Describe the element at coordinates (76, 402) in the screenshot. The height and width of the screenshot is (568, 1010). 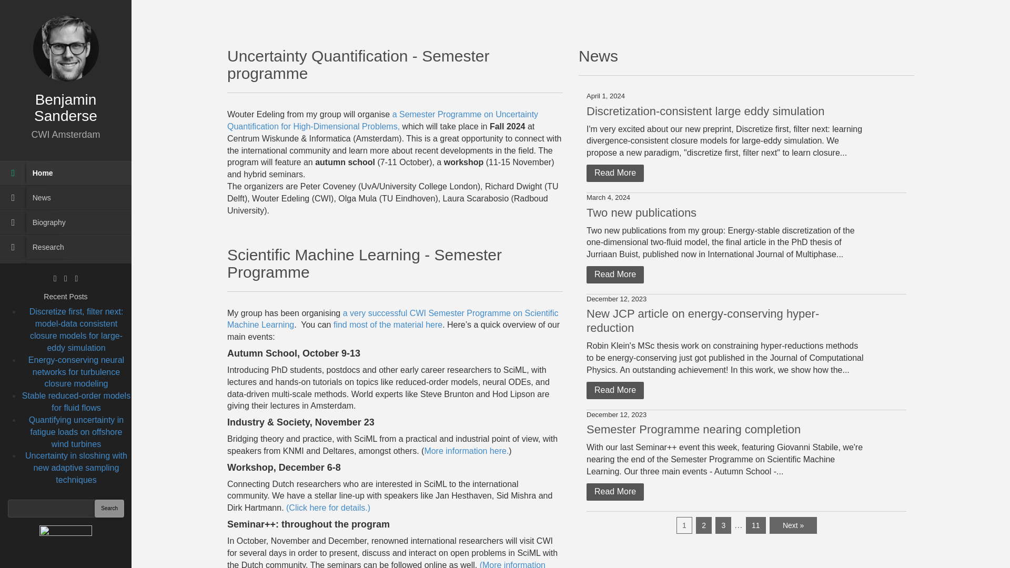
I see `Stable reduced-order models for fluid flows` at that location.